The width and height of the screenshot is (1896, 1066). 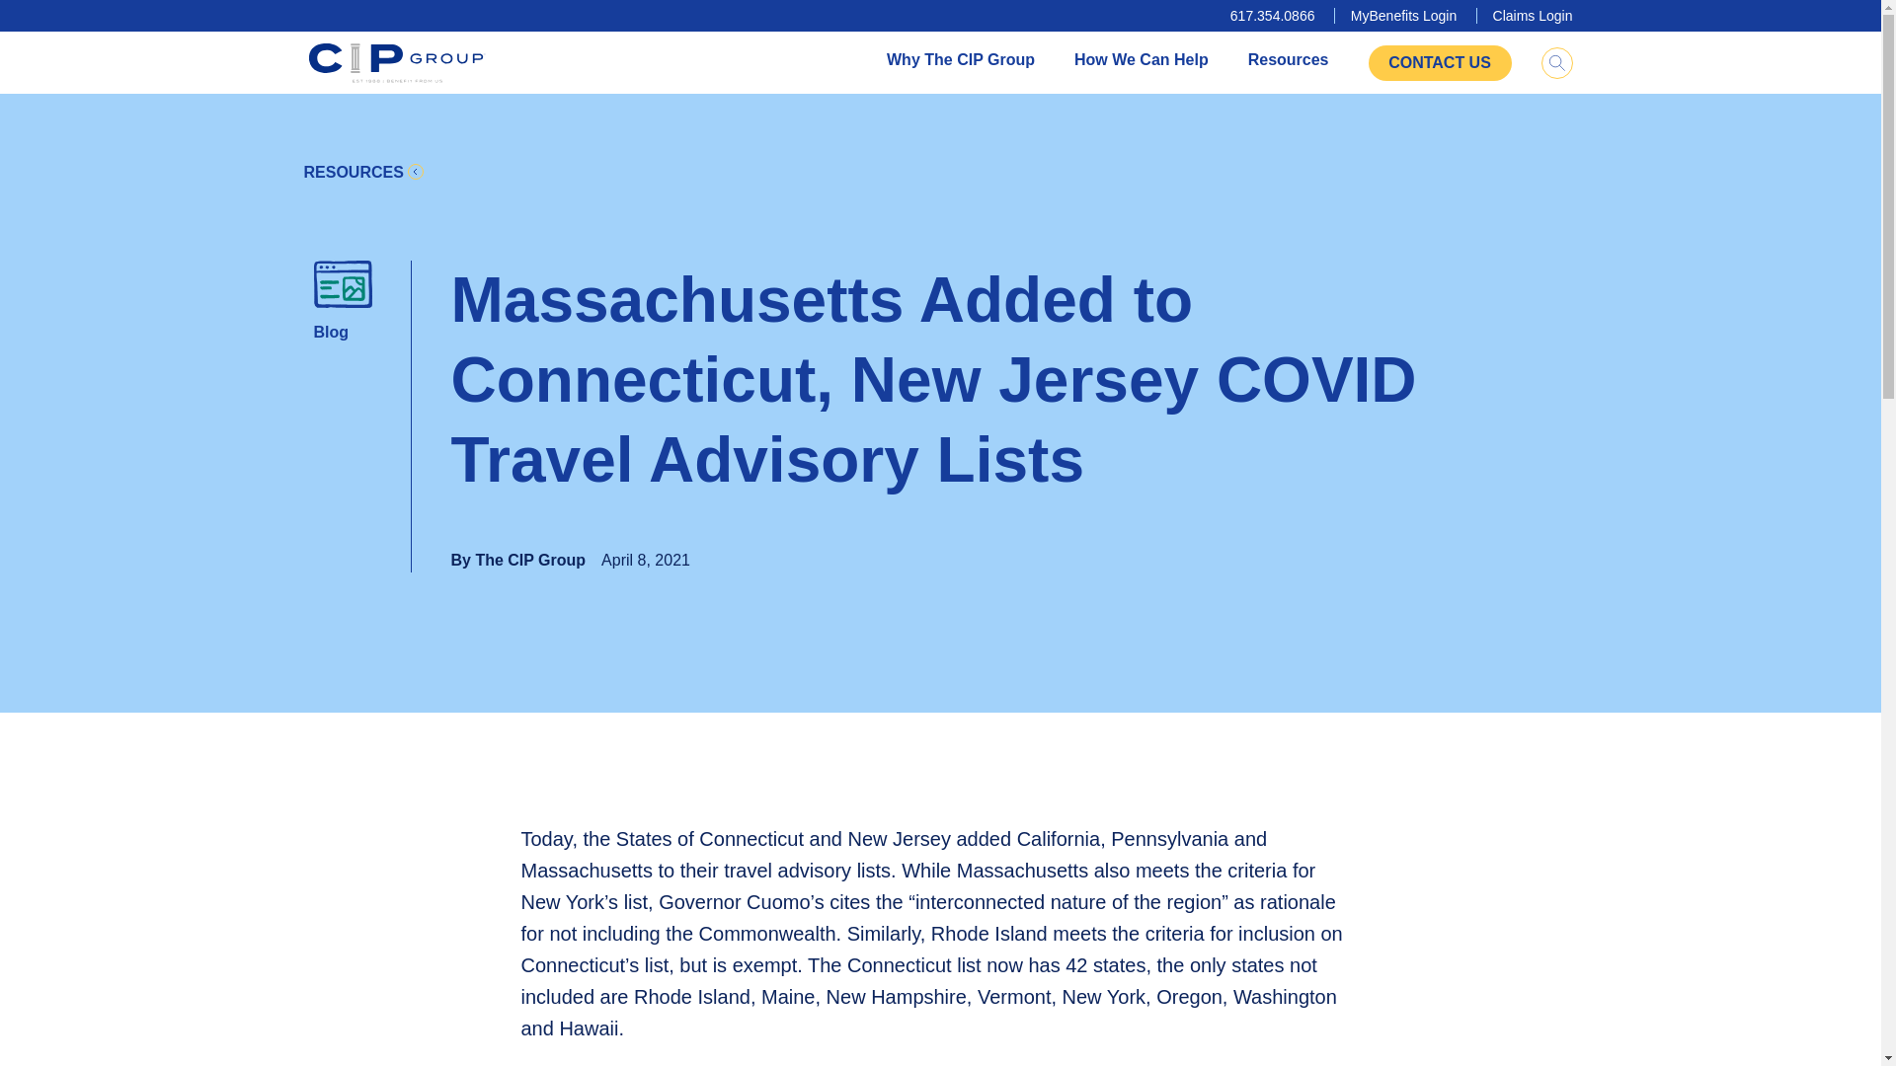 What do you see at coordinates (1402, 15) in the screenshot?
I see `MyBenefits Login` at bounding box center [1402, 15].